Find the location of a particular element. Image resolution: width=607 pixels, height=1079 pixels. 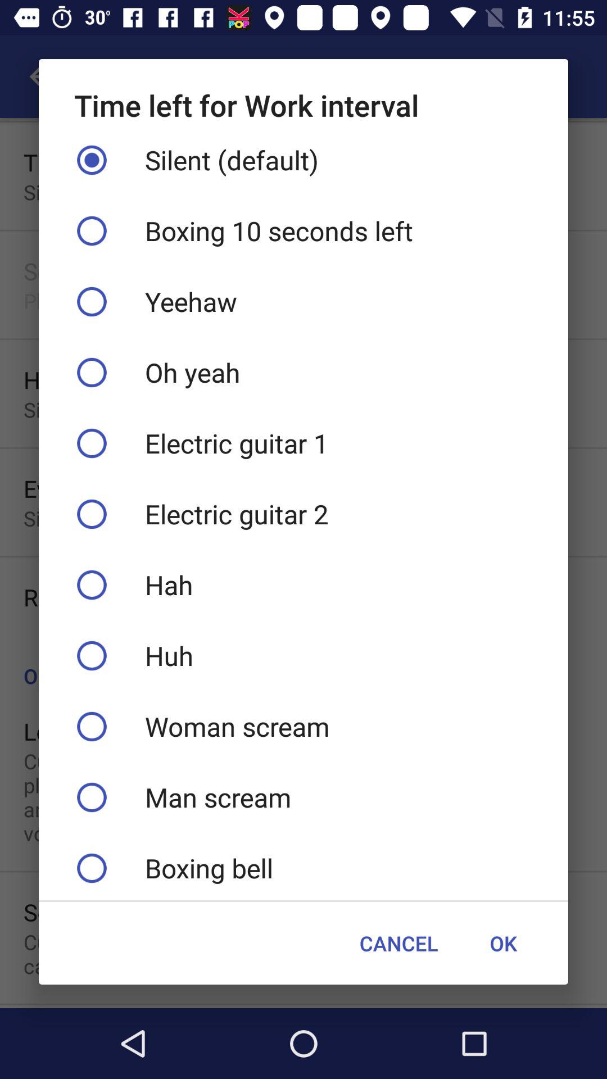

press cancel is located at coordinates (399, 943).